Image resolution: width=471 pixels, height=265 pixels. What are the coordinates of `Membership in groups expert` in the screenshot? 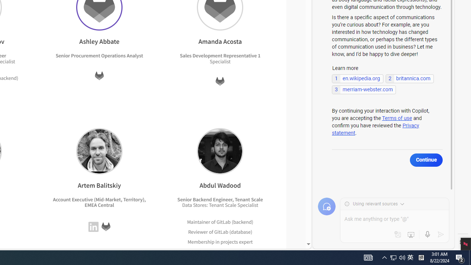 It's located at (220, 252).